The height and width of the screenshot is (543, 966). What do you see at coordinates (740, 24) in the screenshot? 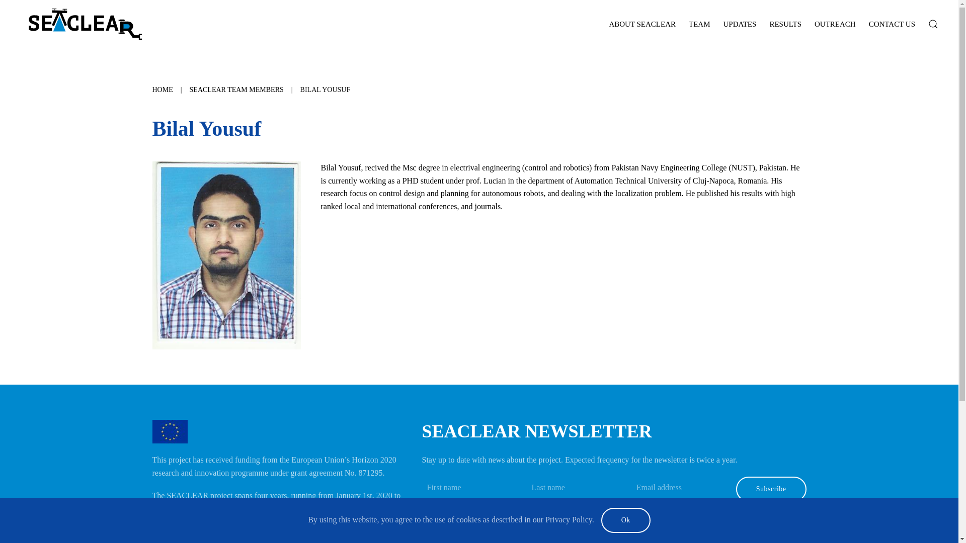
I see `UPDATES` at bounding box center [740, 24].